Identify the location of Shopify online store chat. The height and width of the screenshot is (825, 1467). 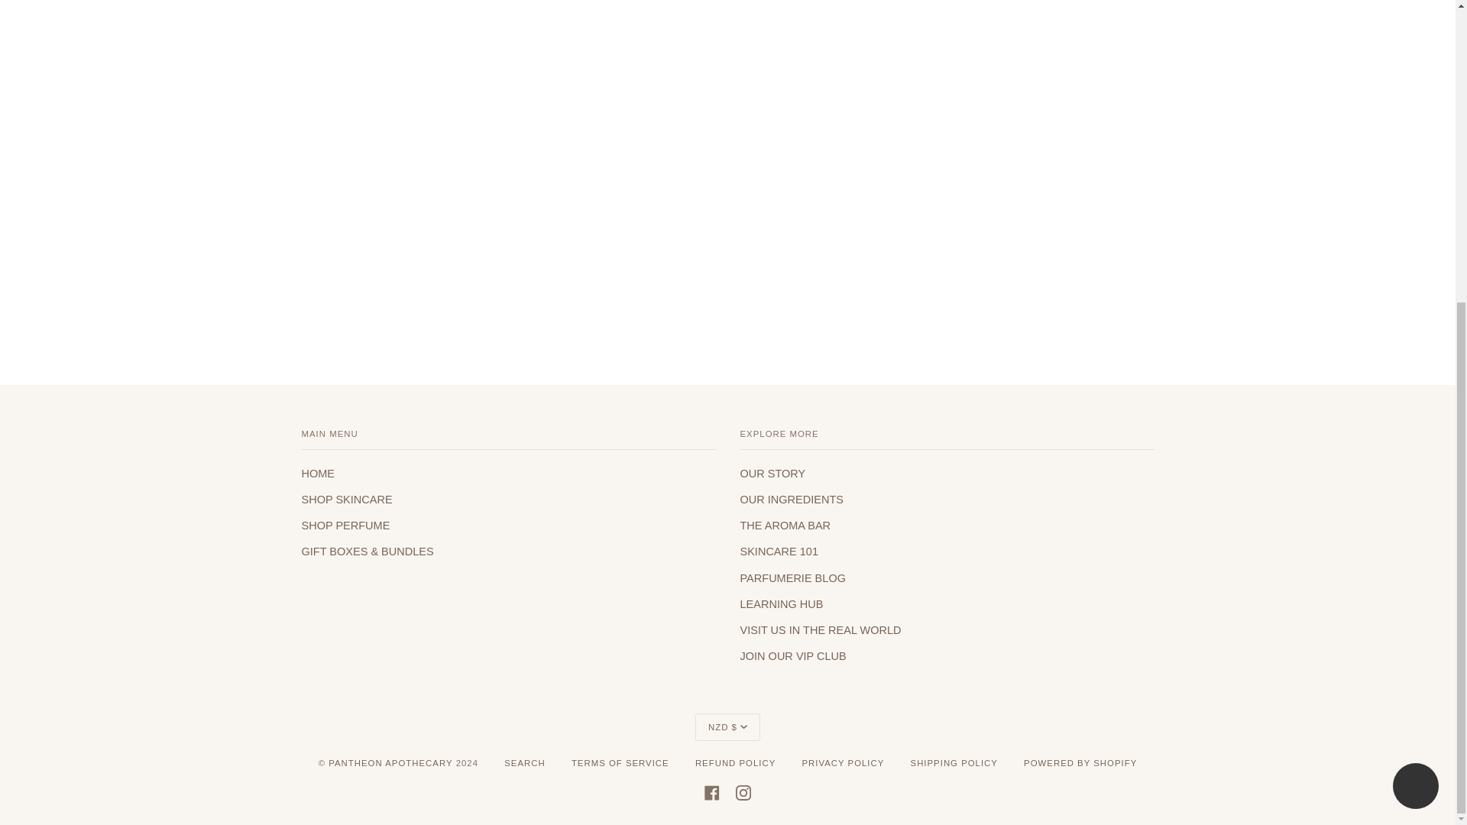
(1415, 319).